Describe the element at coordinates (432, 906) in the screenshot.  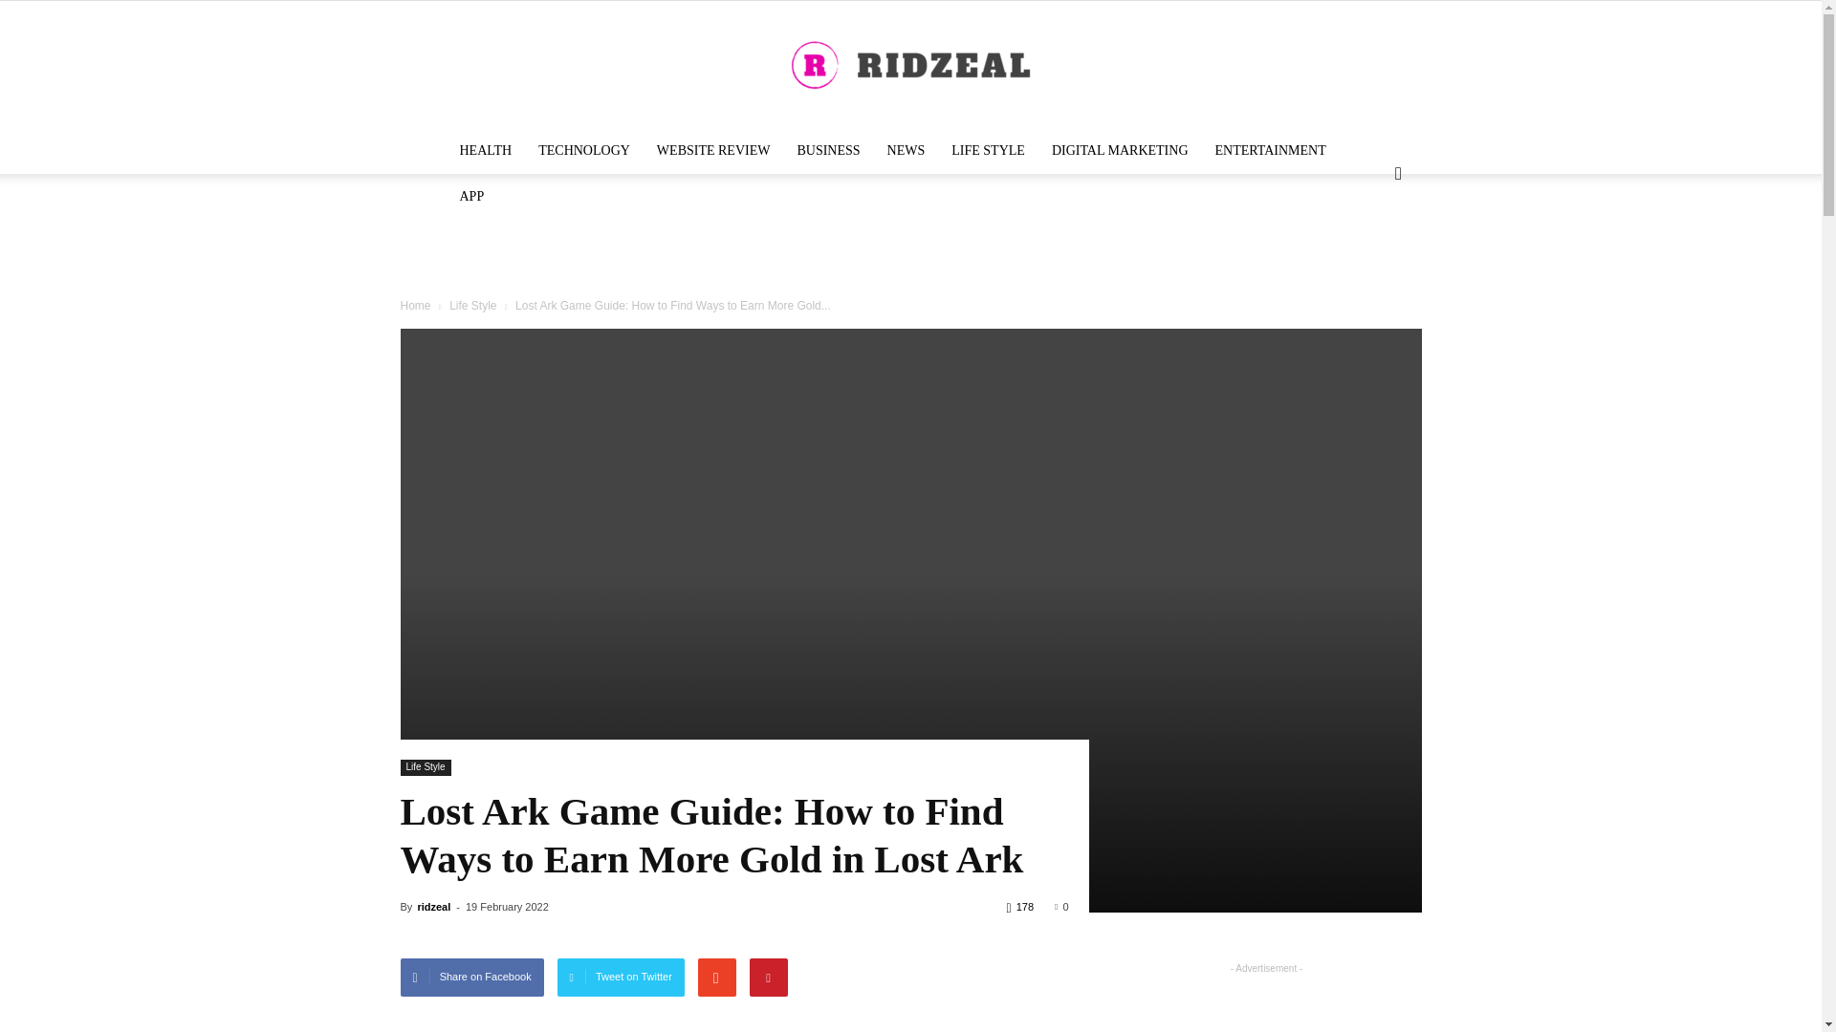
I see `ridzeal` at that location.